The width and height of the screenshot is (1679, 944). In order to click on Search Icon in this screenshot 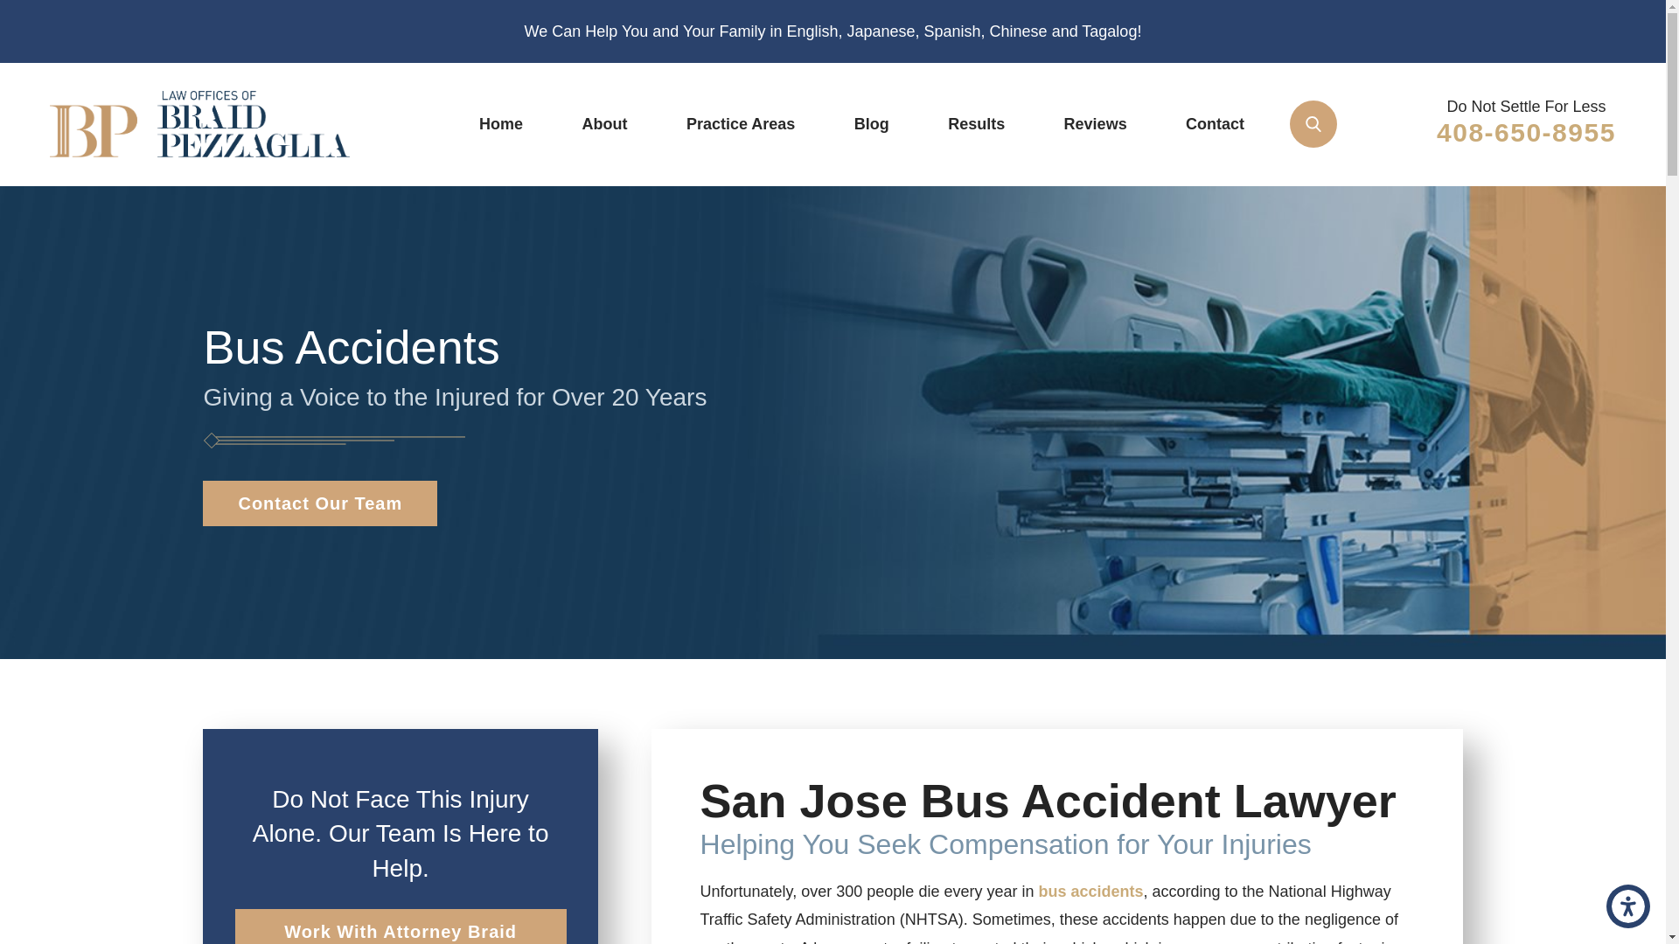, I will do `click(1313, 124)`.